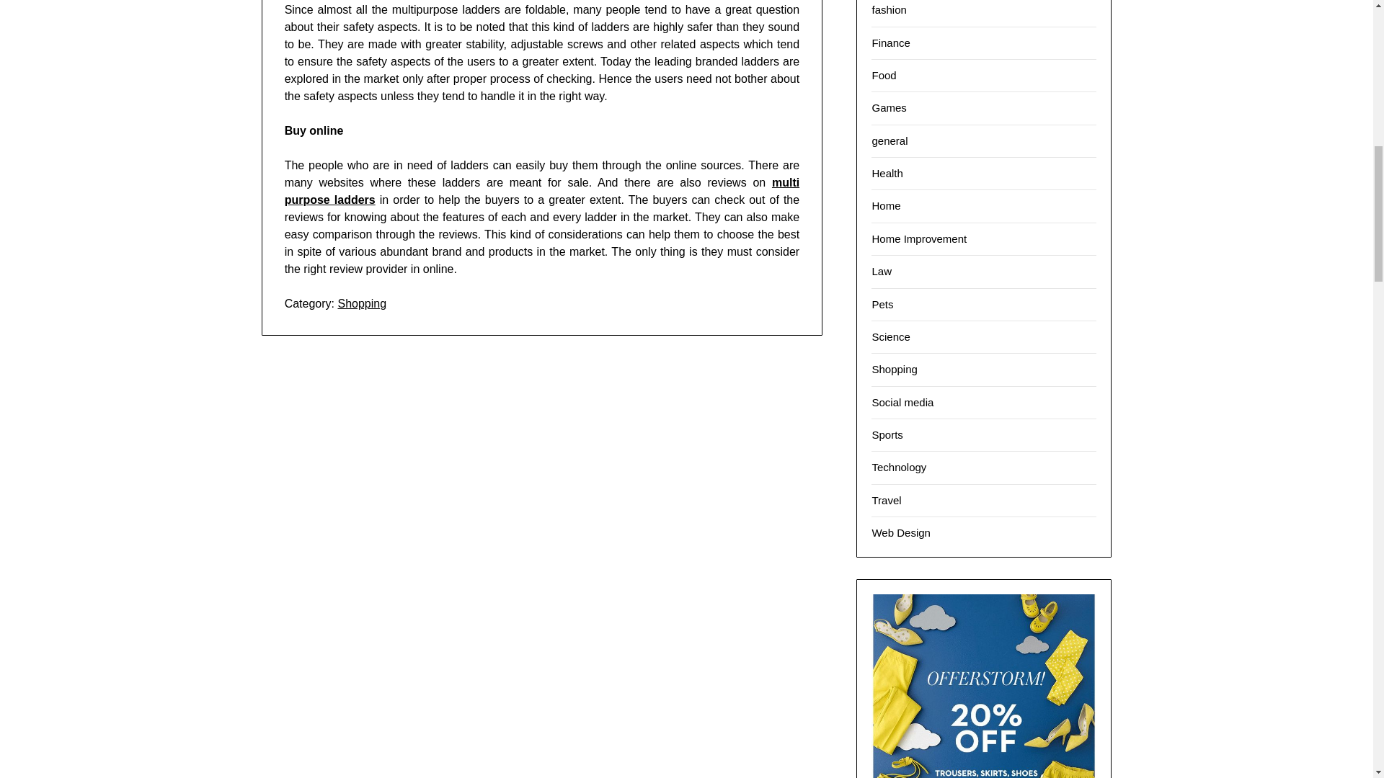 The height and width of the screenshot is (778, 1384). I want to click on Pets, so click(882, 304).